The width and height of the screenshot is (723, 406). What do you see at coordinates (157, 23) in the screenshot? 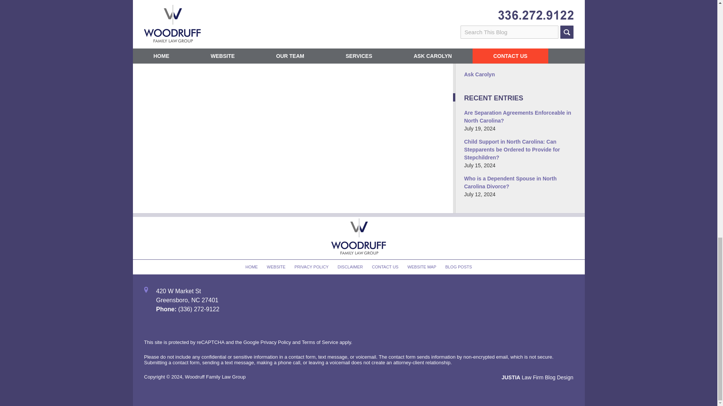
I see `The Importance of Child Support Evidence` at bounding box center [157, 23].